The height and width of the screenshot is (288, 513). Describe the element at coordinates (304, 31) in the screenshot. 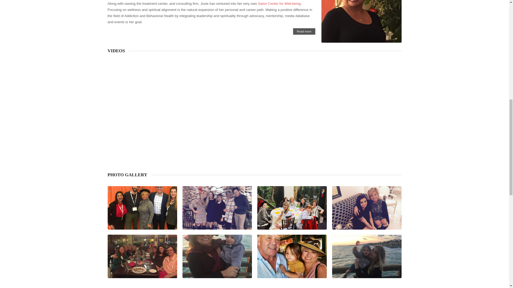

I see `Read more` at that location.